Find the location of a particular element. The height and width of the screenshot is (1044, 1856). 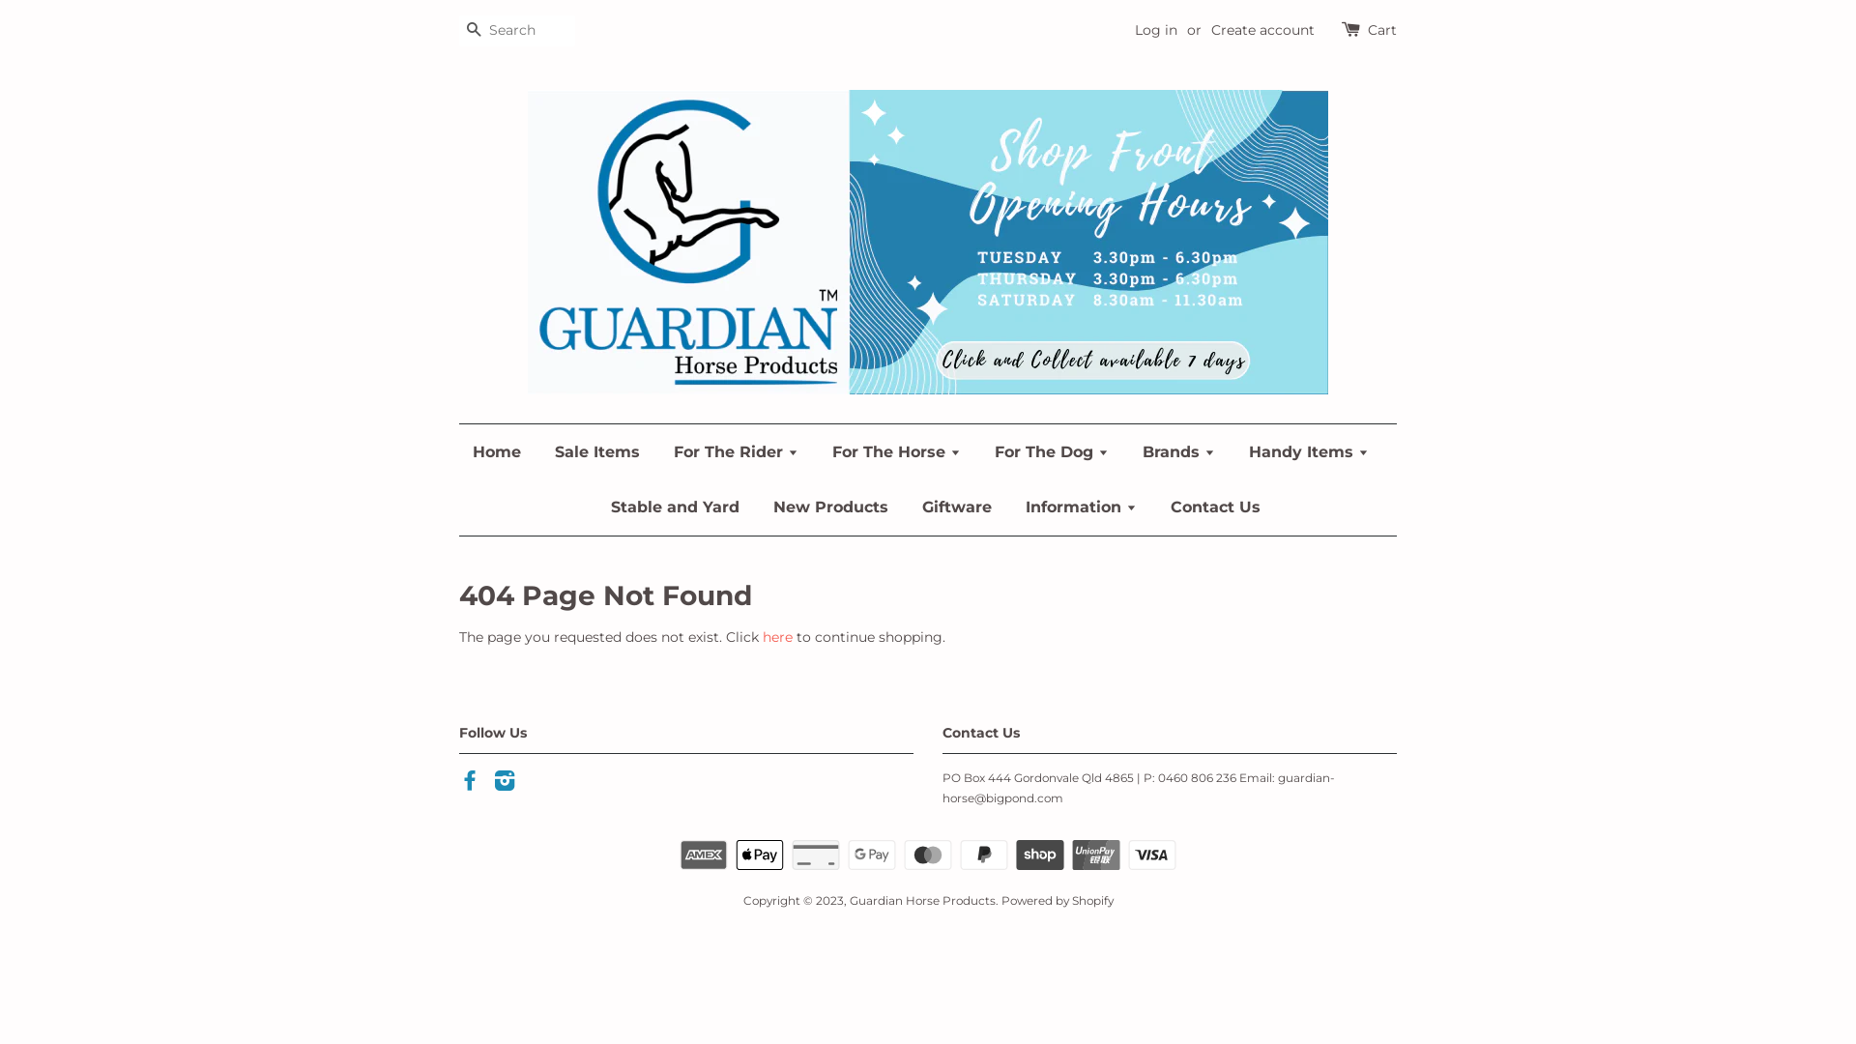

Sale Items is located at coordinates (597, 452).